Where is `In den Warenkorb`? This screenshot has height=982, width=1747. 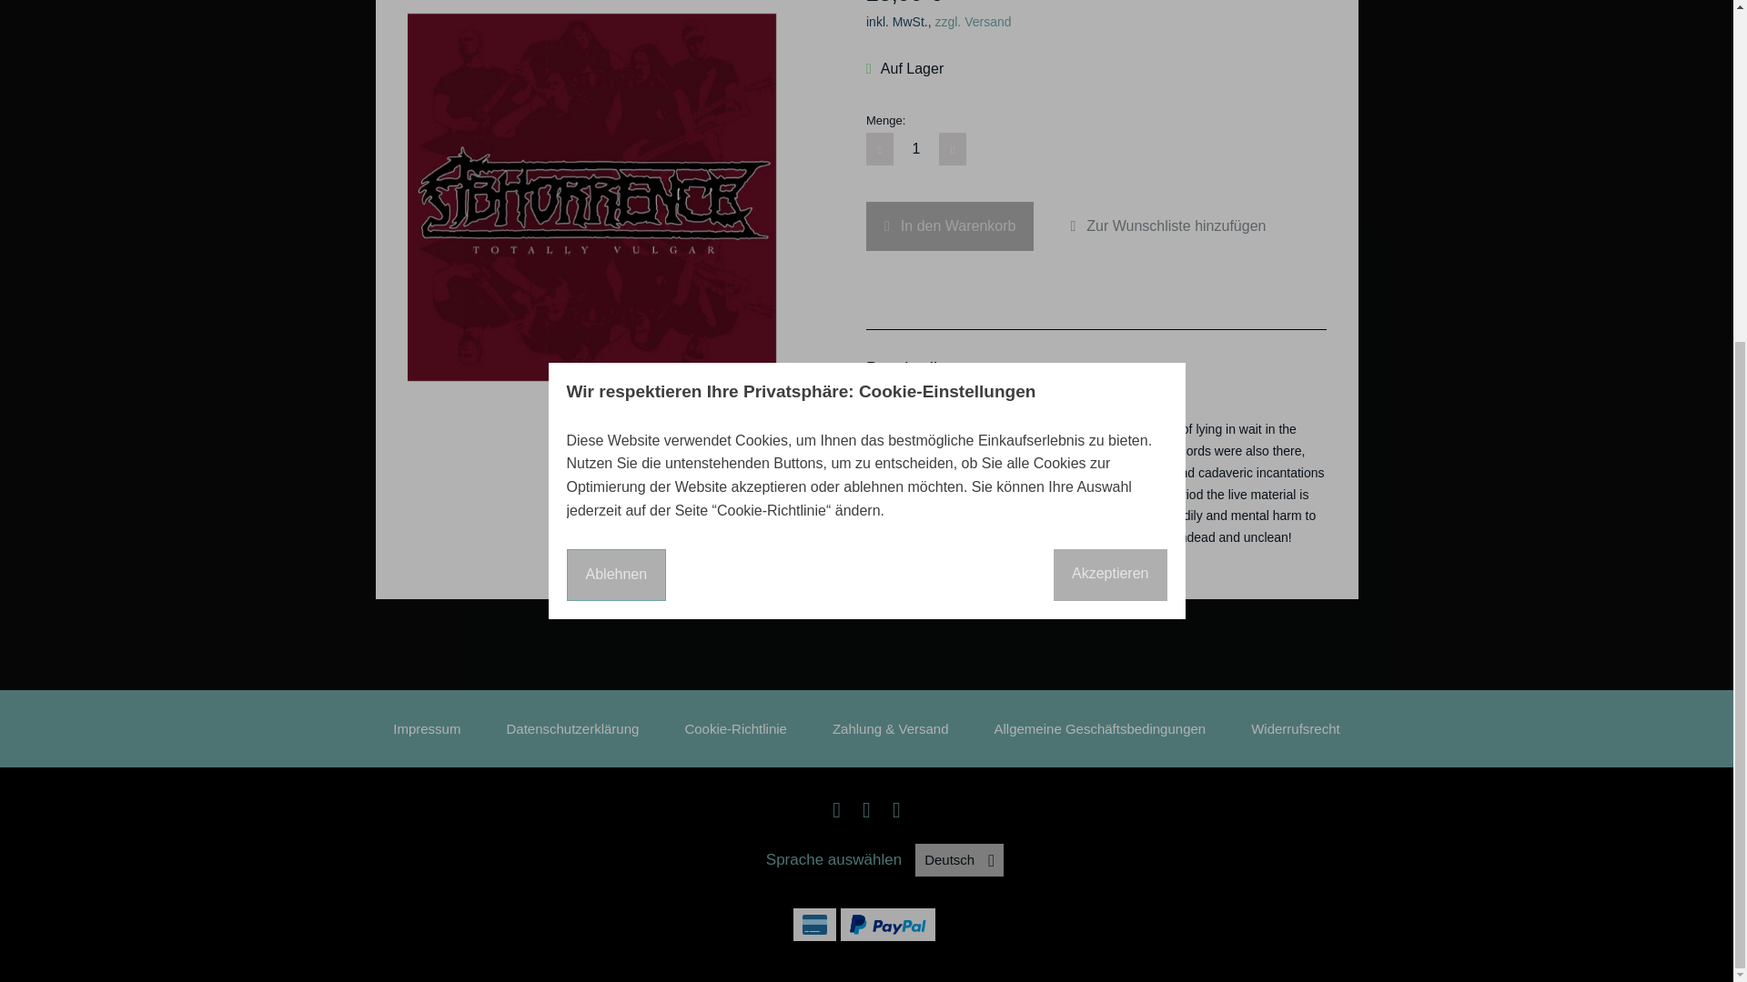 In den Warenkorb is located at coordinates (950, 226).